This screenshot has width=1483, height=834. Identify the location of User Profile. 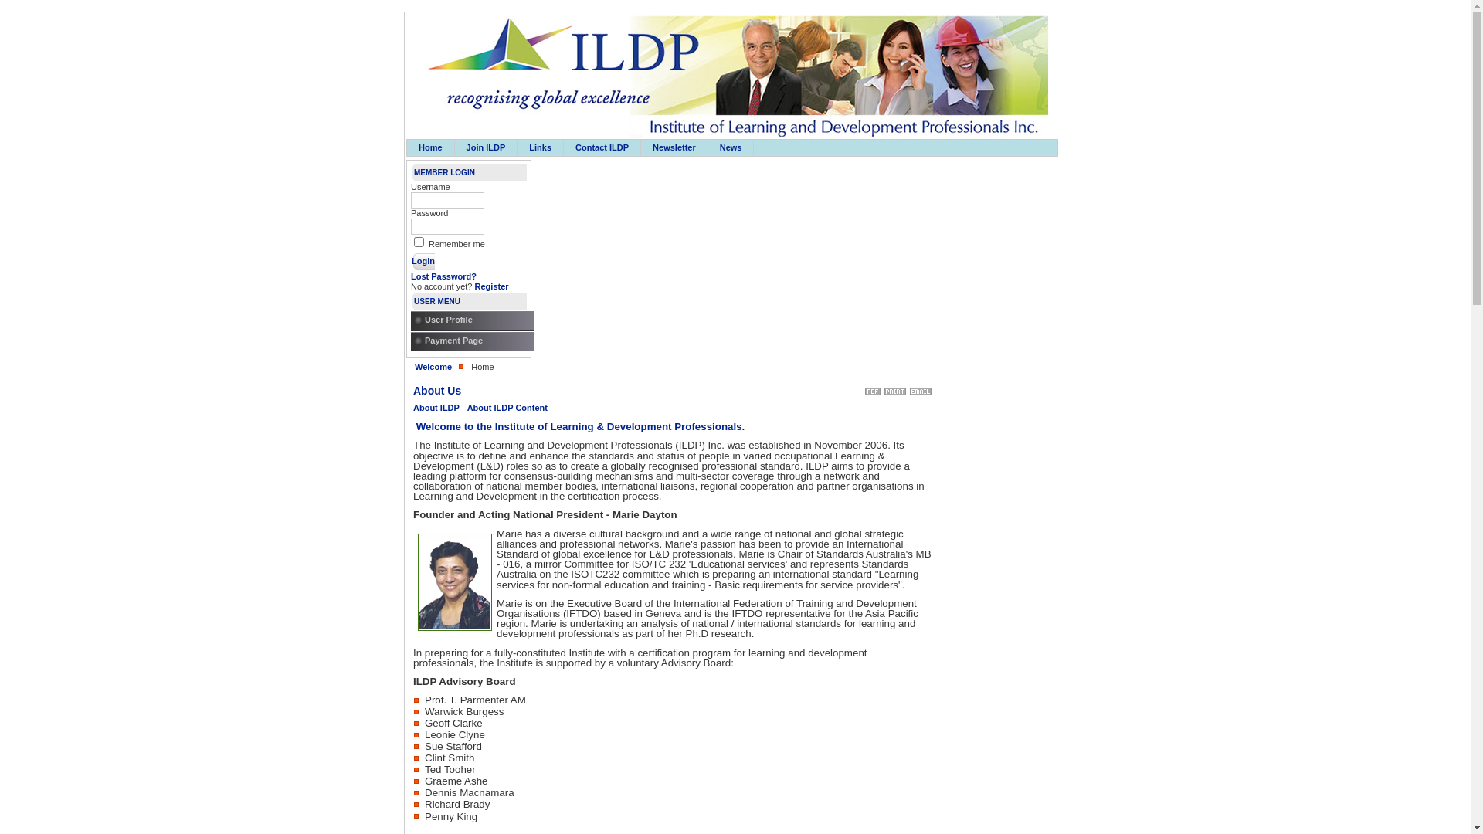
(476, 321).